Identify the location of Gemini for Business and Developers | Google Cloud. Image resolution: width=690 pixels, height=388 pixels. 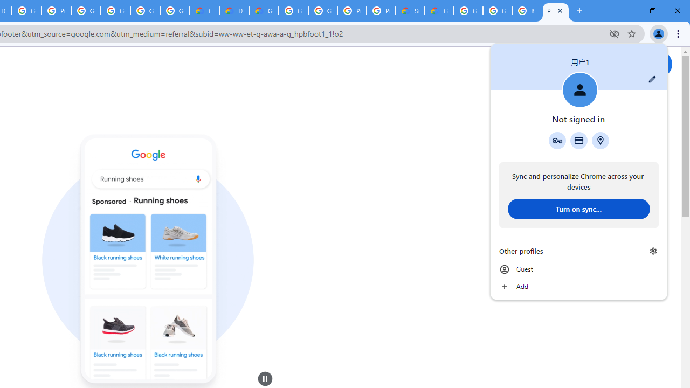
(264, 11).